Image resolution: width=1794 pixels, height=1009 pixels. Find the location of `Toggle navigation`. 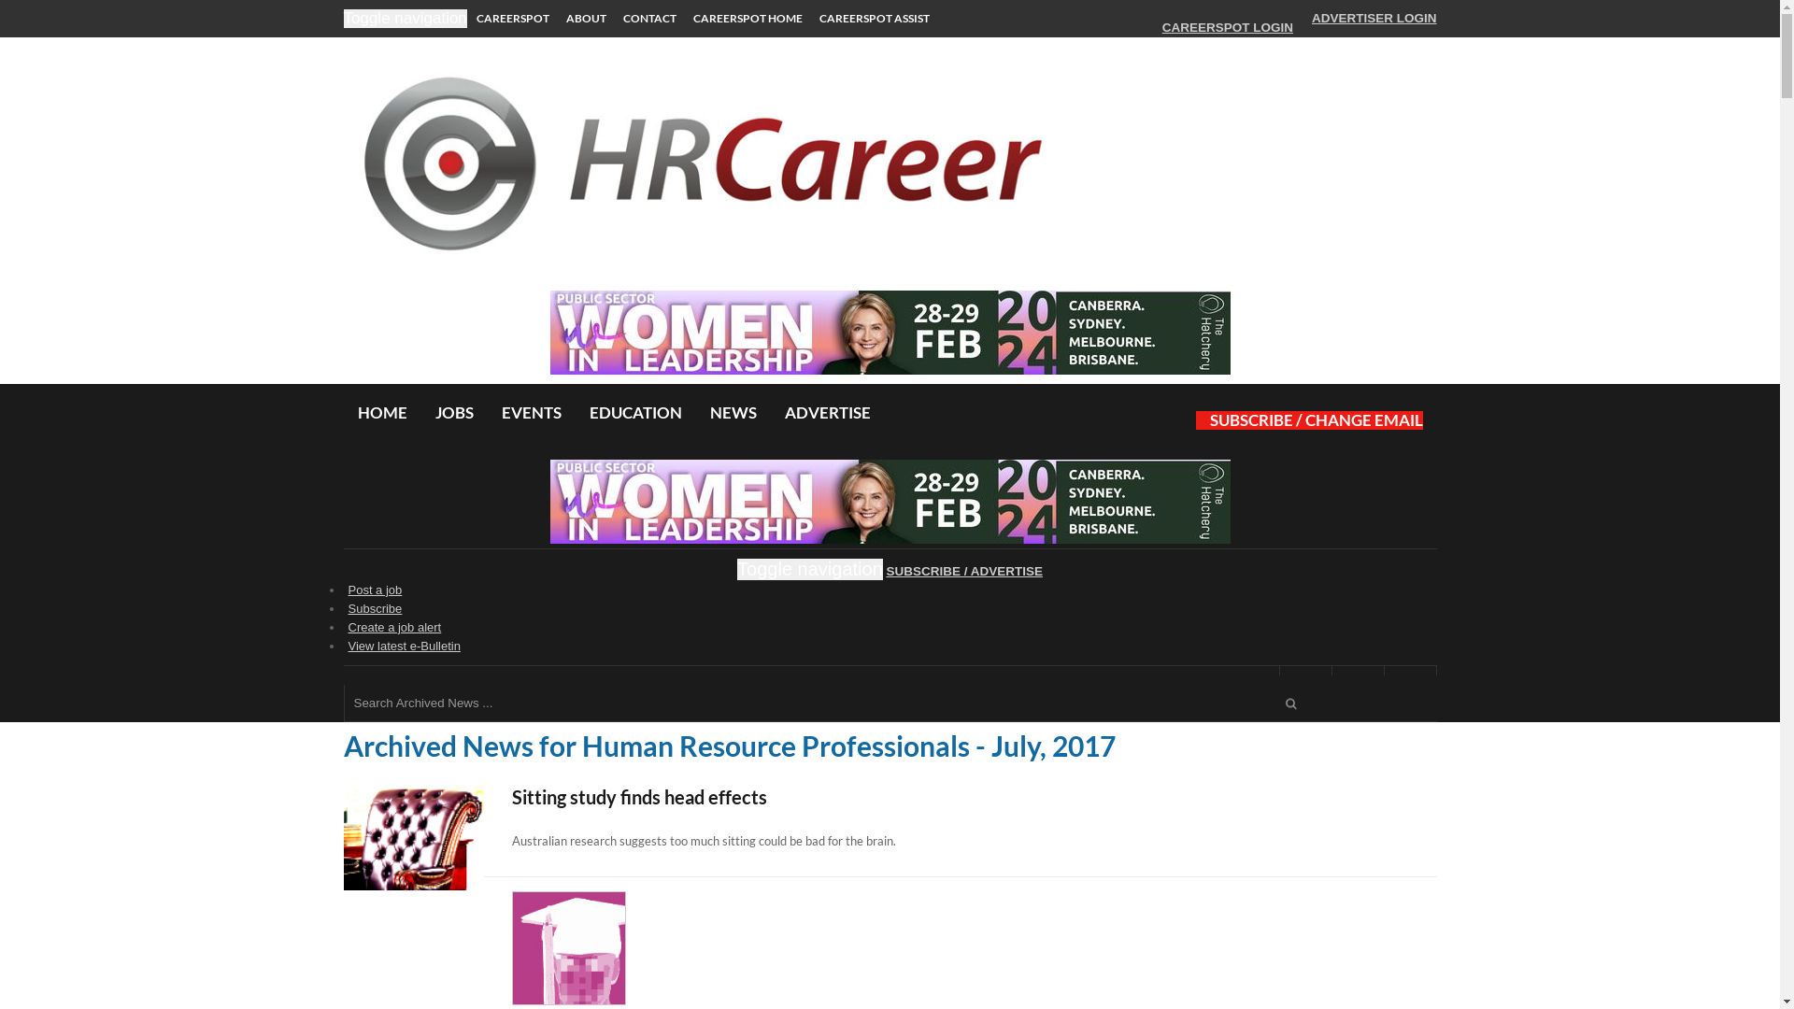

Toggle navigation is located at coordinates (810, 570).